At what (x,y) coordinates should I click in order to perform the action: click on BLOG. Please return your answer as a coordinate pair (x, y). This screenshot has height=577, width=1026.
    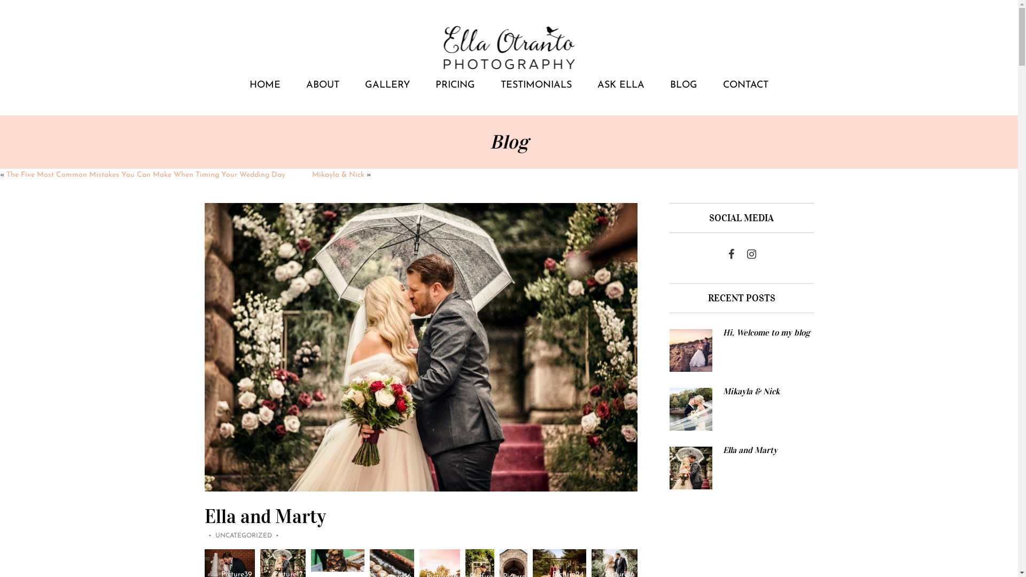
    Looking at the image, I should click on (684, 85).